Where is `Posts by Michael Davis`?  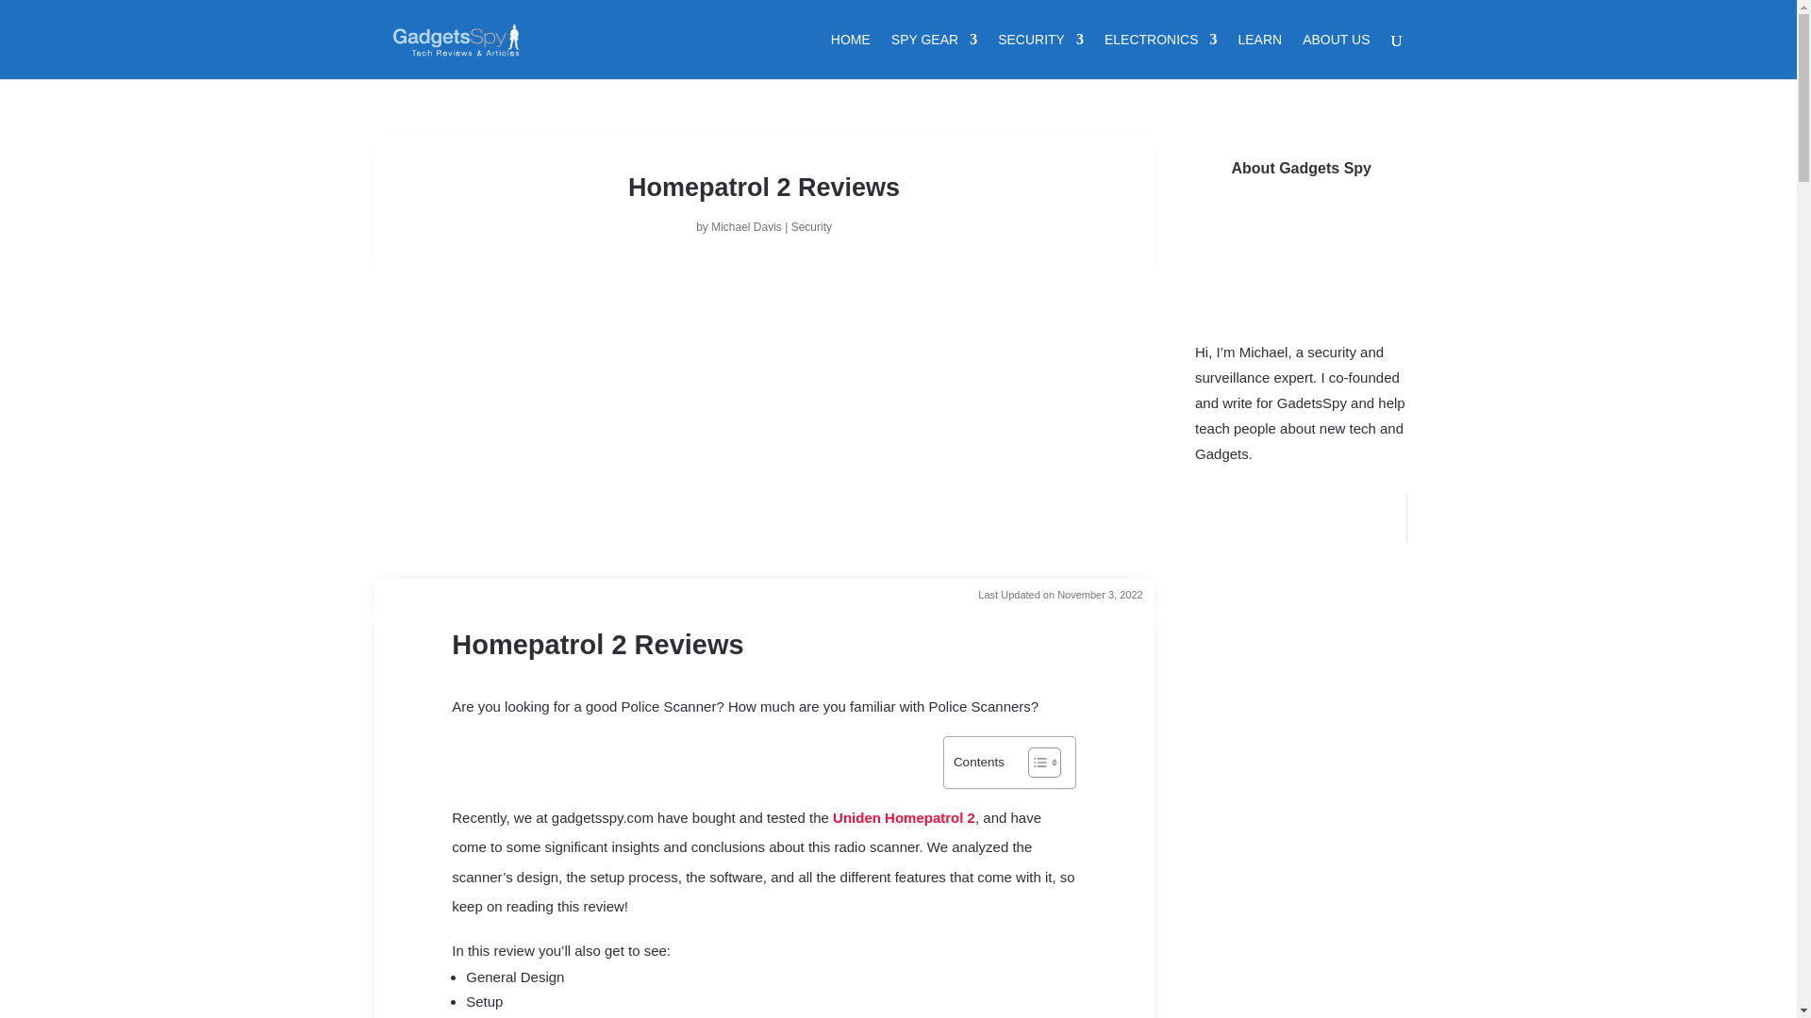
Posts by Michael Davis is located at coordinates (747, 227).